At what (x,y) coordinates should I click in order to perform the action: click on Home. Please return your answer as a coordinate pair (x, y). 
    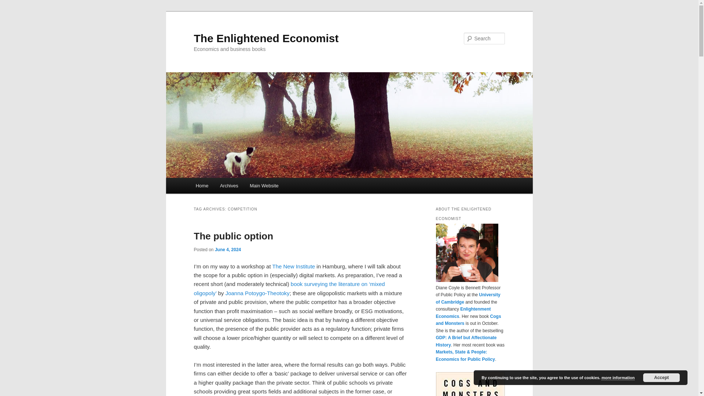
    Looking at the image, I should click on (202, 186).